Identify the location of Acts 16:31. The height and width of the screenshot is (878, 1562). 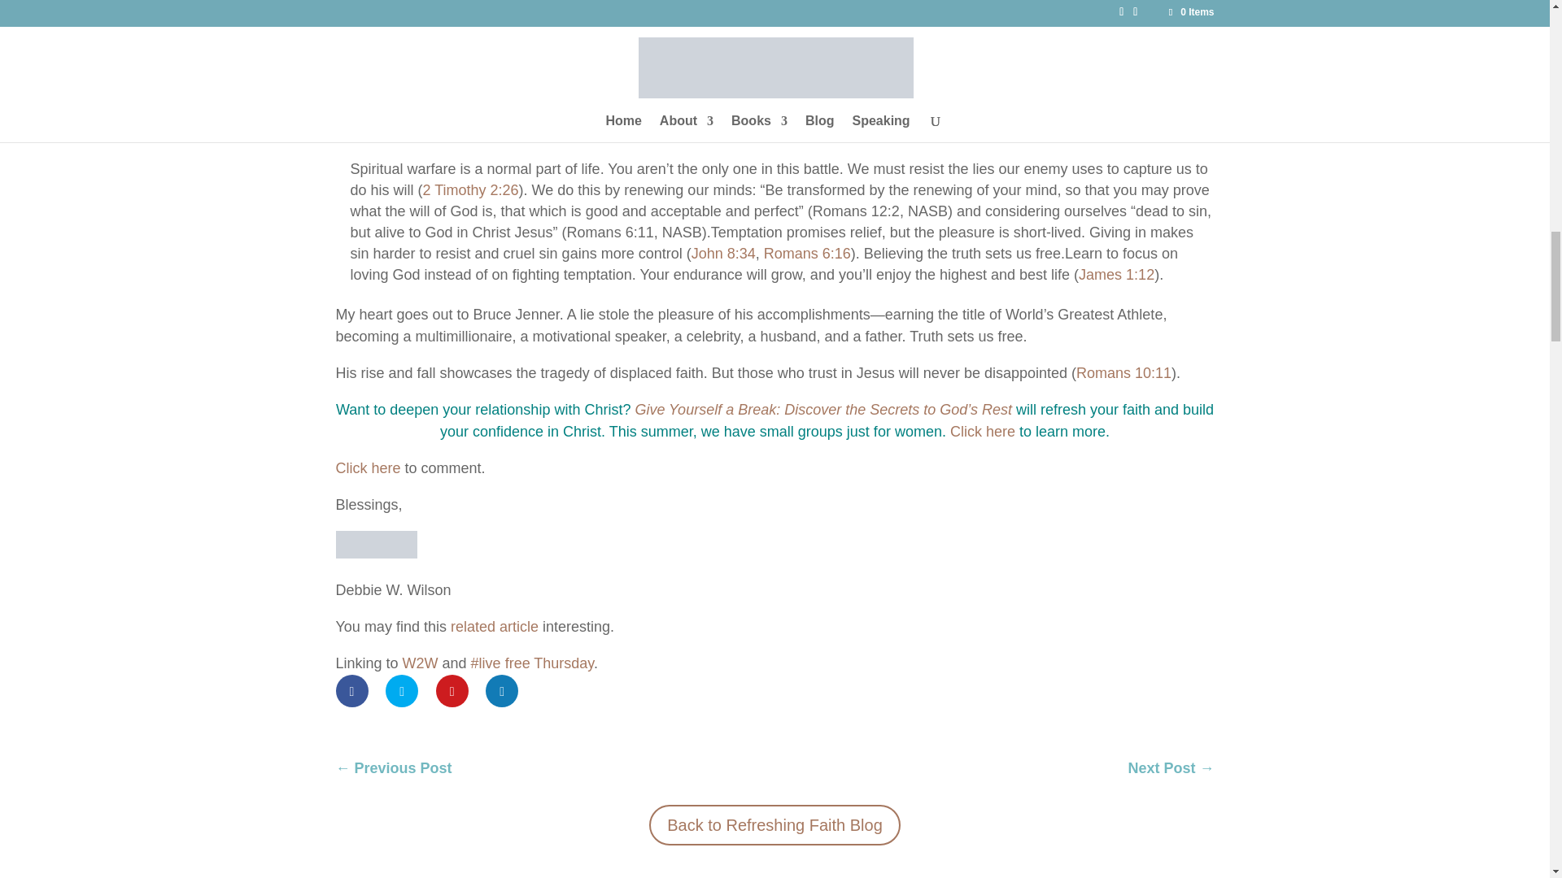
(823, 65).